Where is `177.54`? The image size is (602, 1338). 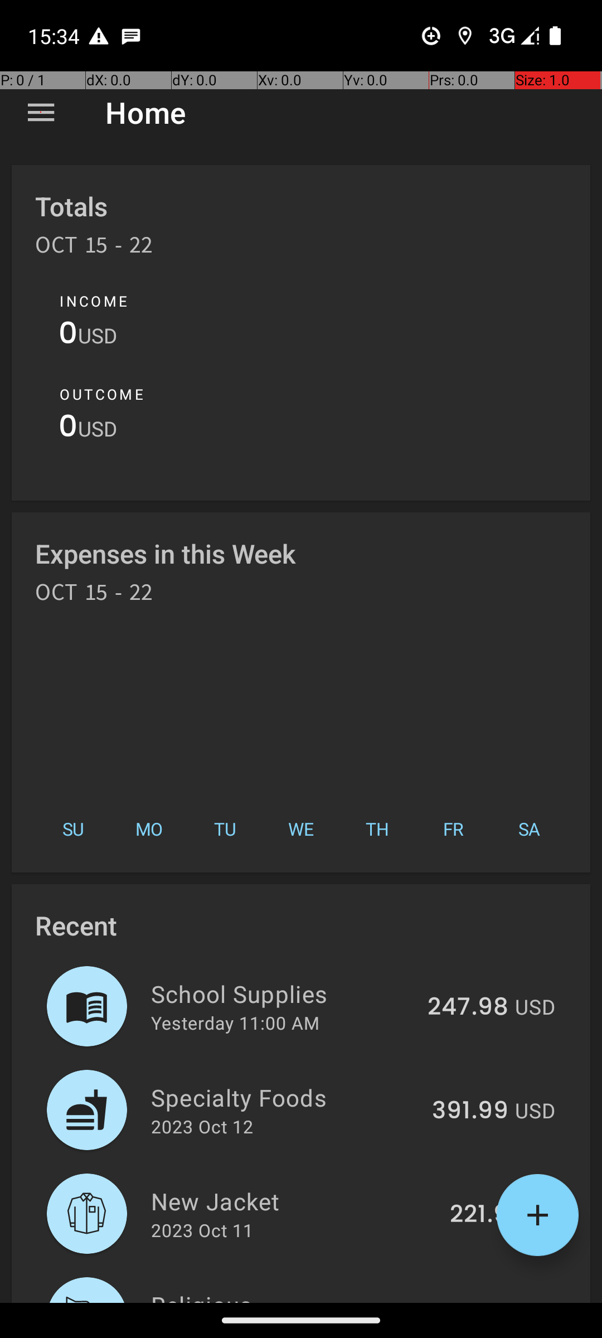 177.54 is located at coordinates (472, 1301).